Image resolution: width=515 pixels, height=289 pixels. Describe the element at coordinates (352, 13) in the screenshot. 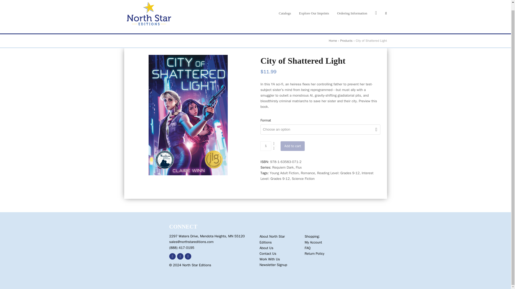

I see `Ordering Information` at that location.